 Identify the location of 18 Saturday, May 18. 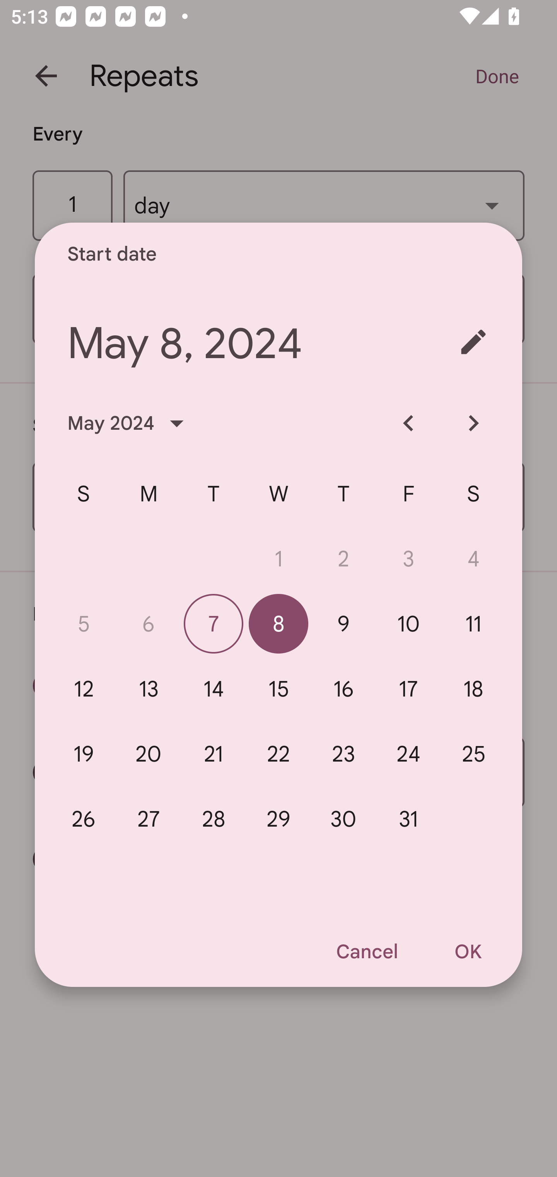
(473, 689).